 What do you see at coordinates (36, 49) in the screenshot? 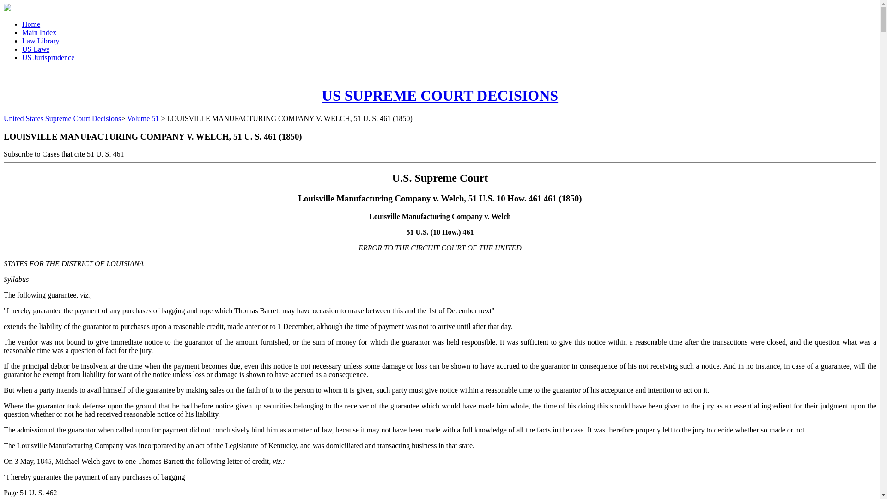
I see `US Laws` at bounding box center [36, 49].